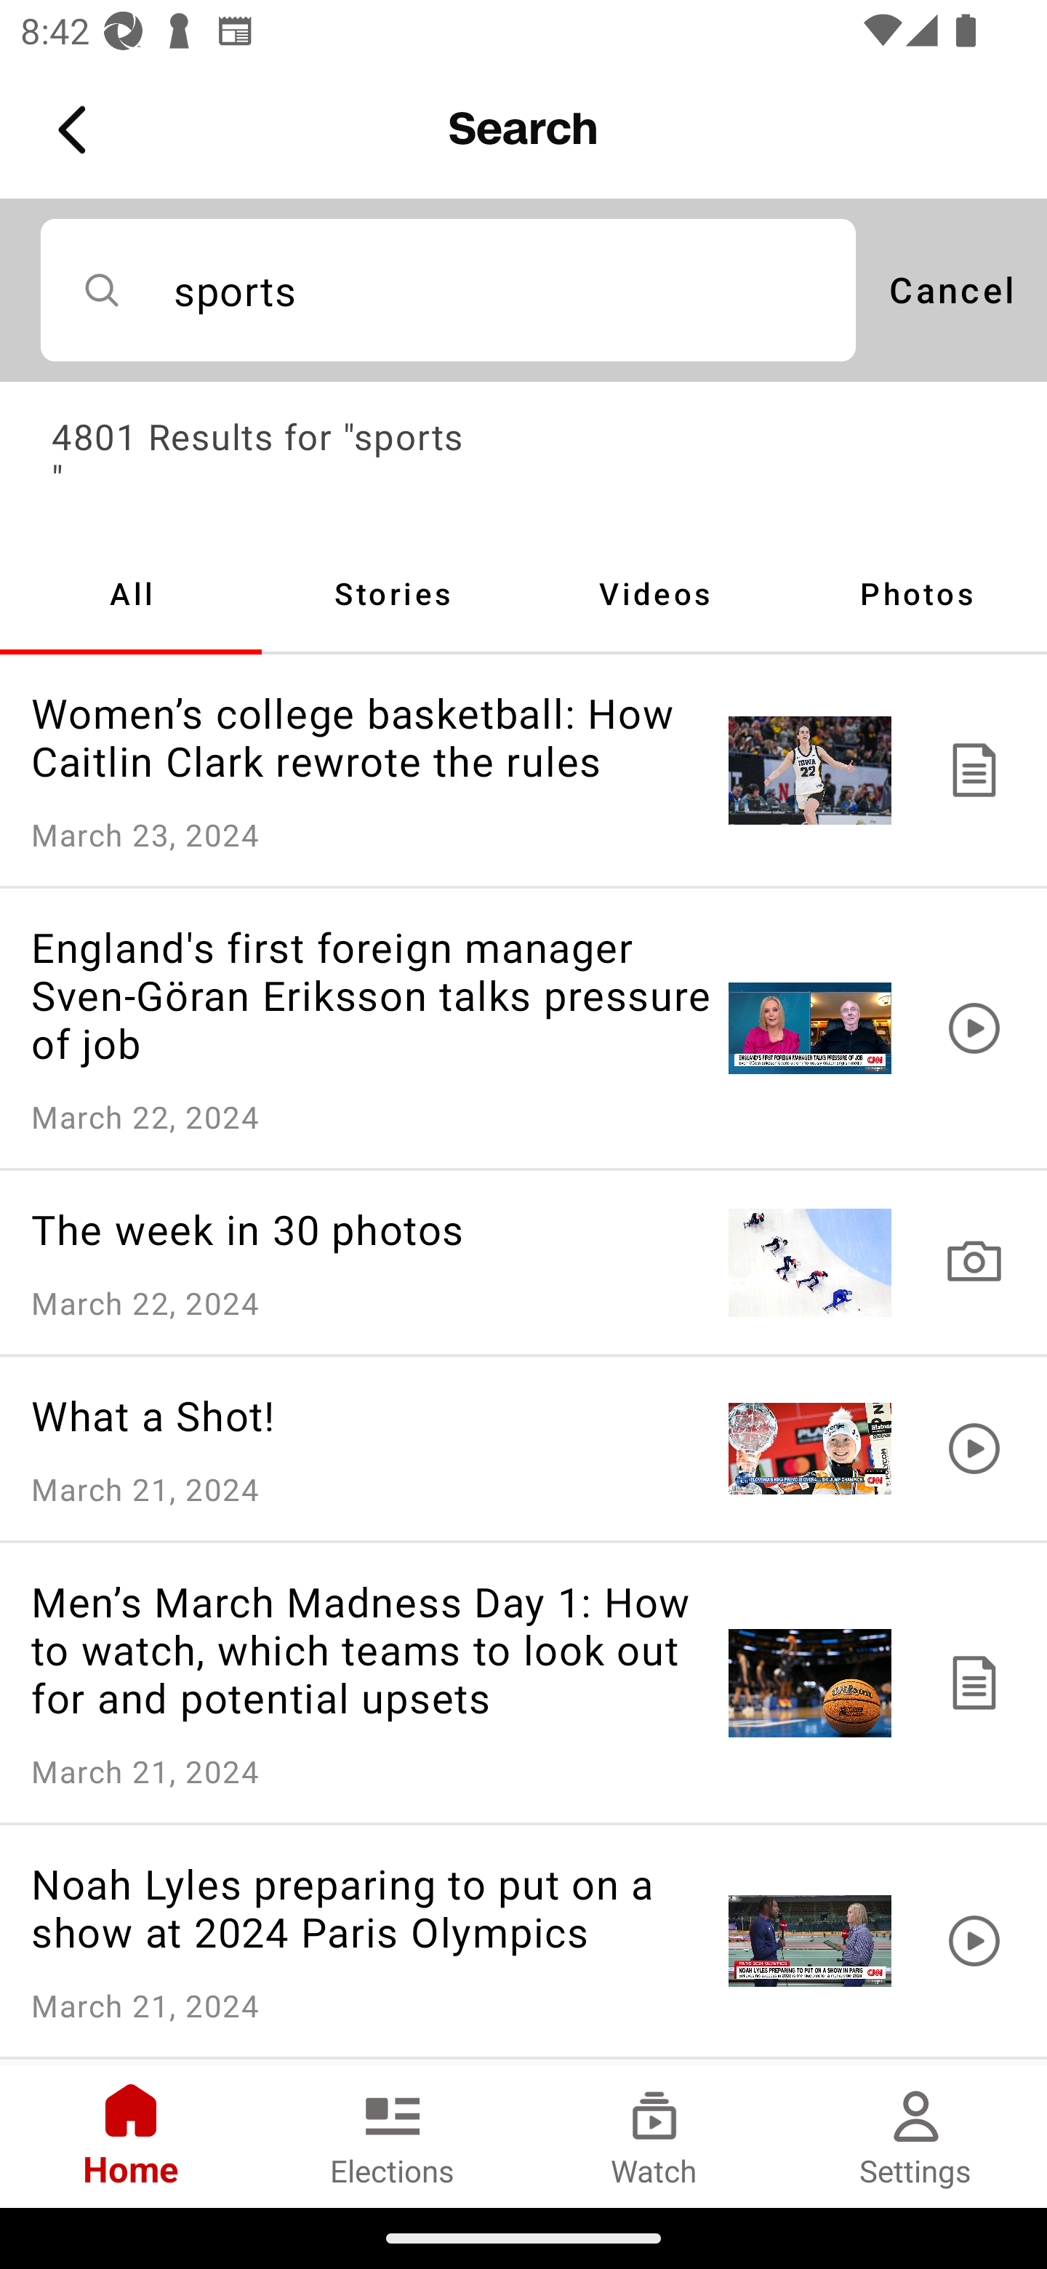 The image size is (1047, 2269). What do you see at coordinates (523, 1449) in the screenshot?
I see `What a Shot! March 21, 2024 Content Type` at bounding box center [523, 1449].